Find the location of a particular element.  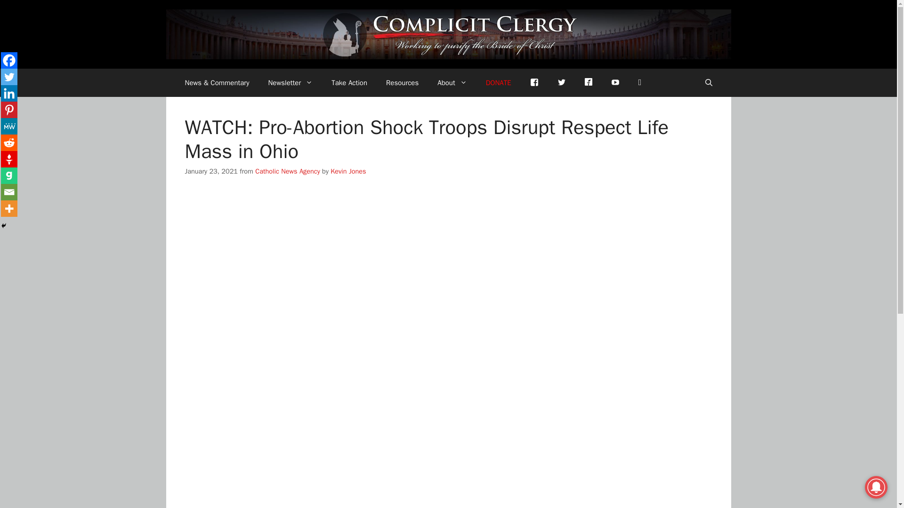

Twitter is located at coordinates (8, 77).